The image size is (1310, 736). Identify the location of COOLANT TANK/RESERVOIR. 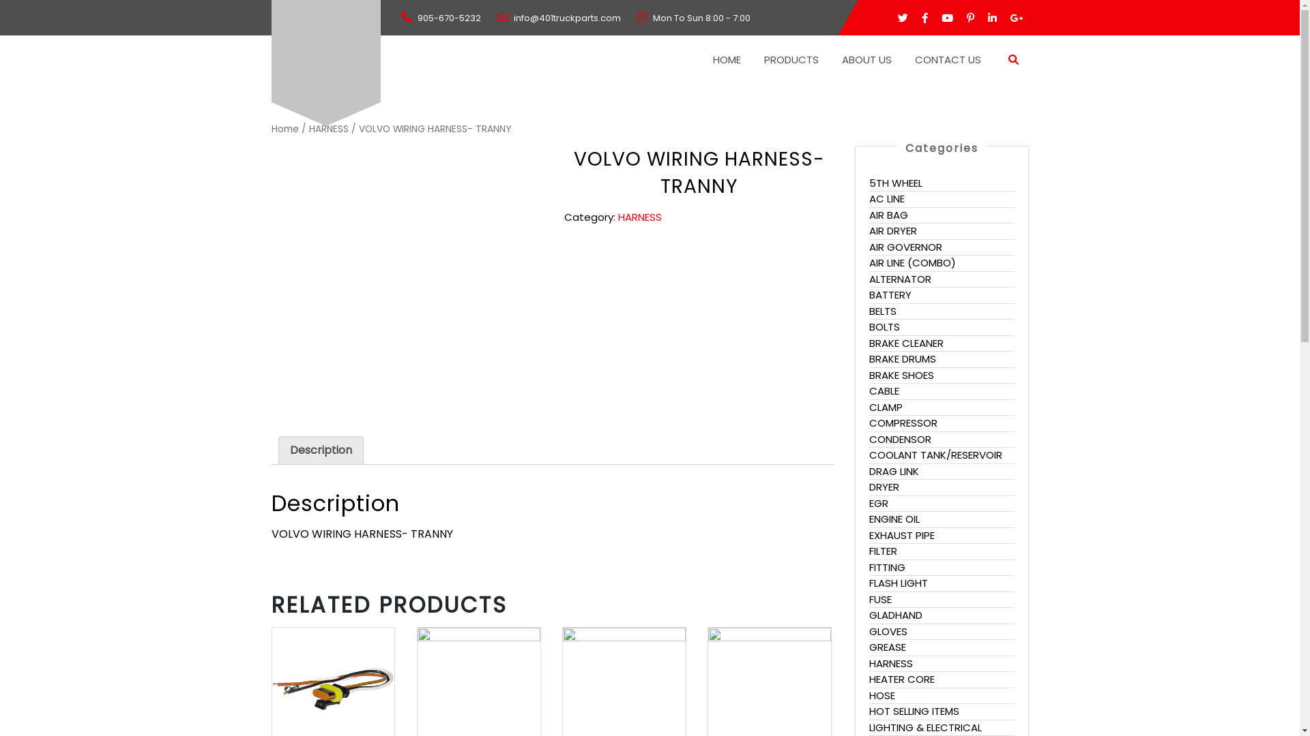
(936, 455).